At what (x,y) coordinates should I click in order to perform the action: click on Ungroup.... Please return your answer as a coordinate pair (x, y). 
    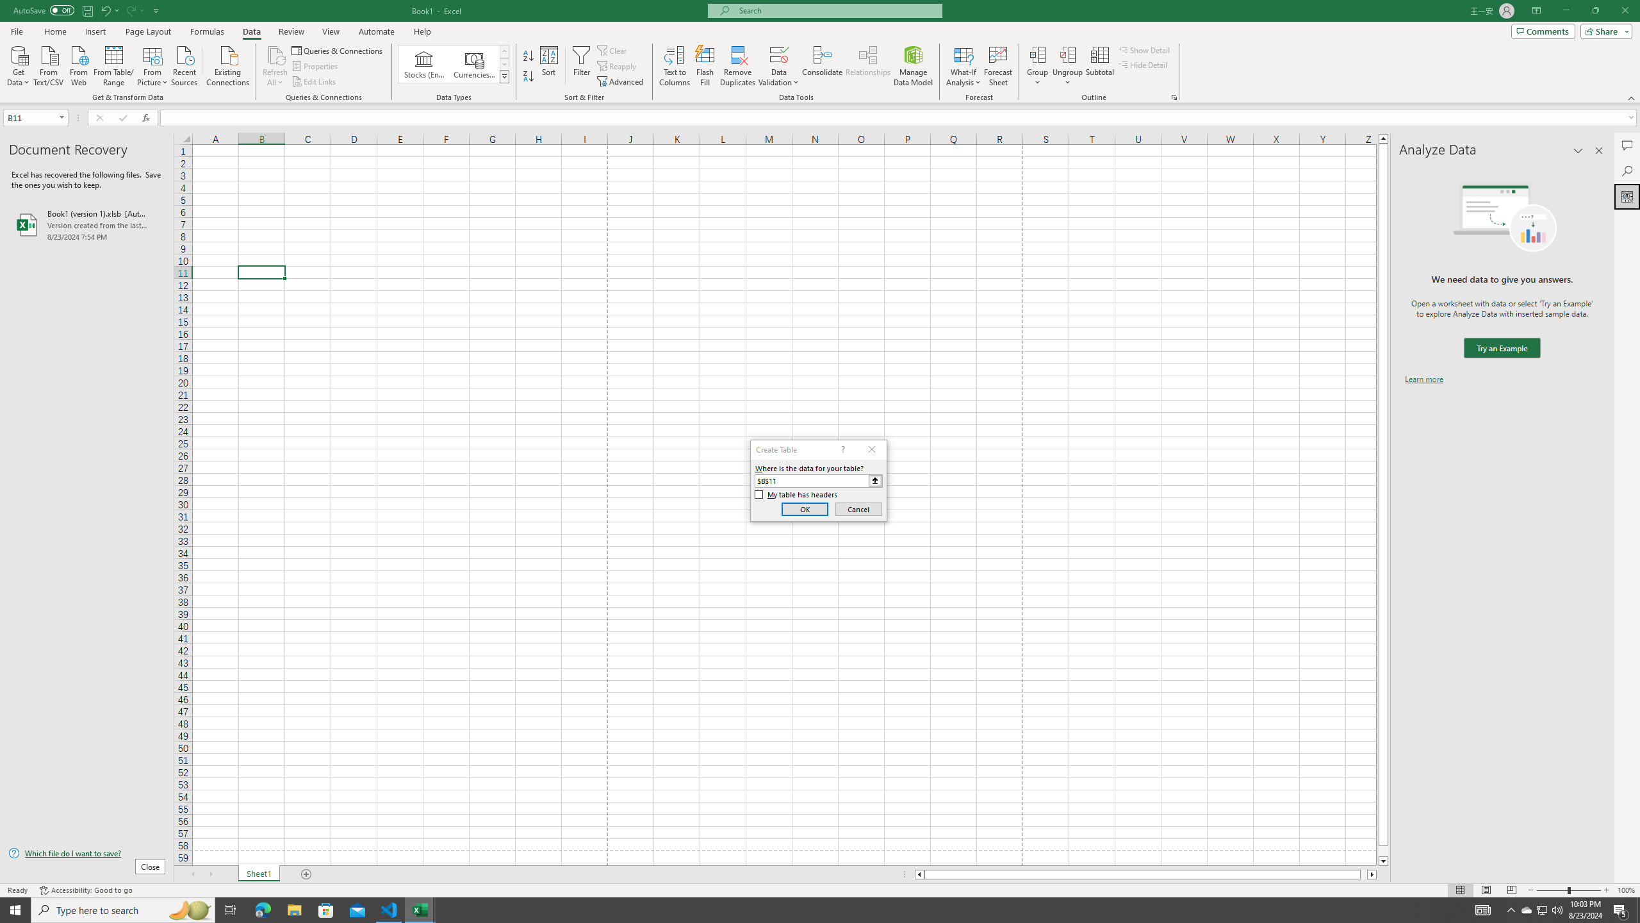
    Looking at the image, I should click on (1067, 66).